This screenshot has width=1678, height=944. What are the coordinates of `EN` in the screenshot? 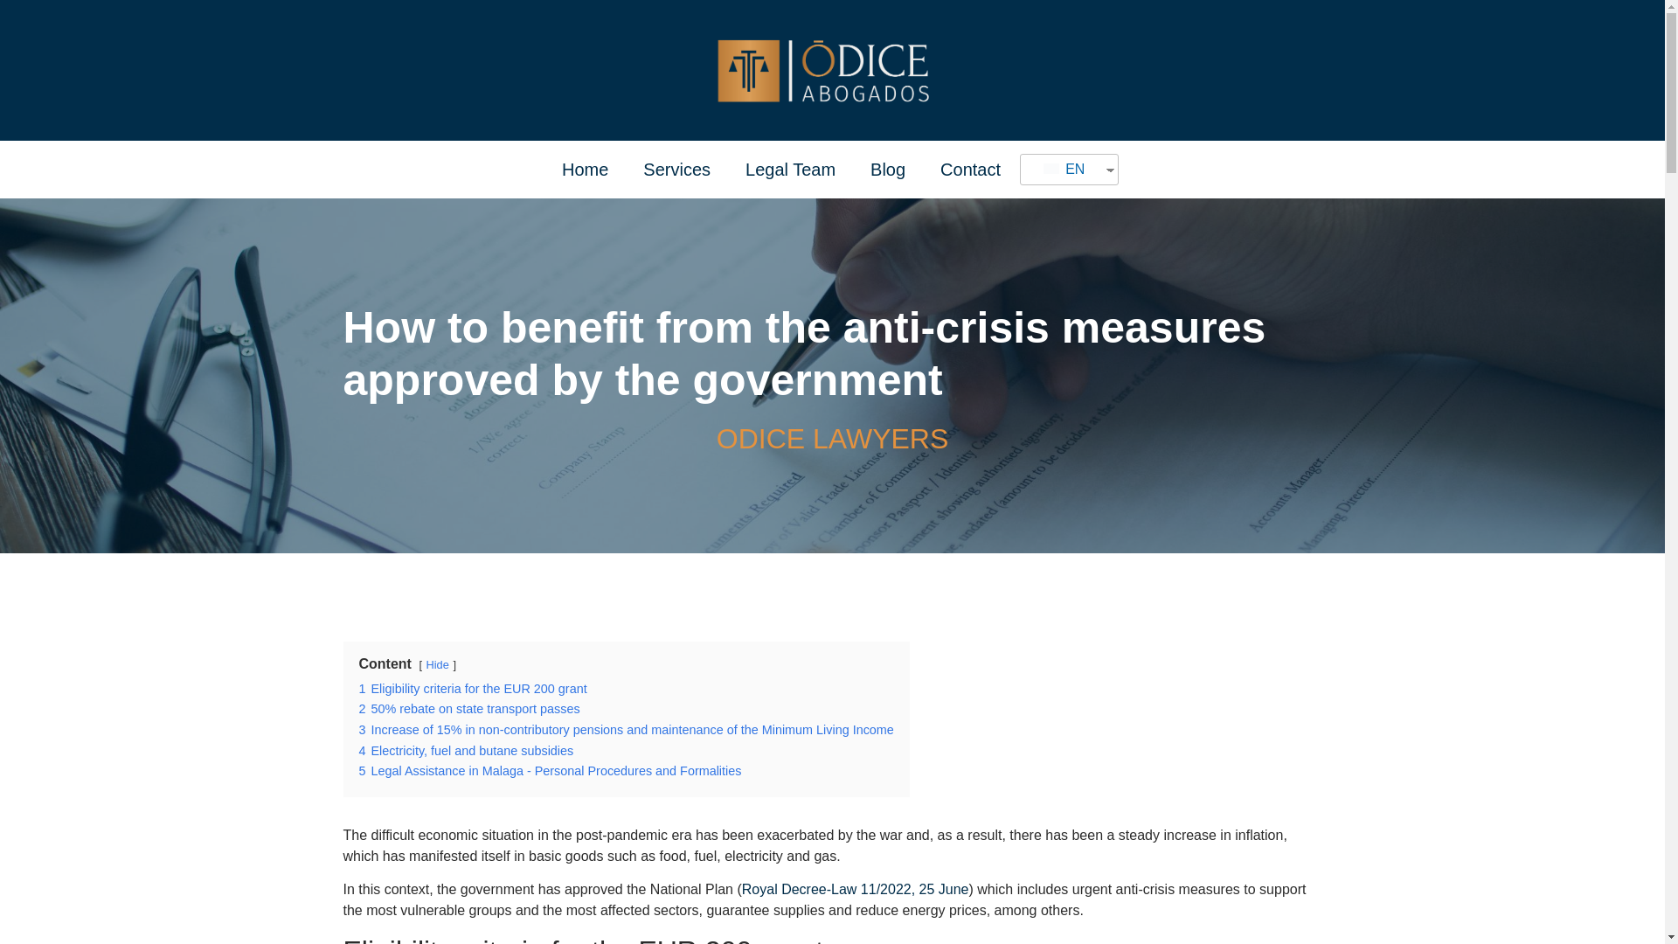 It's located at (1063, 170).